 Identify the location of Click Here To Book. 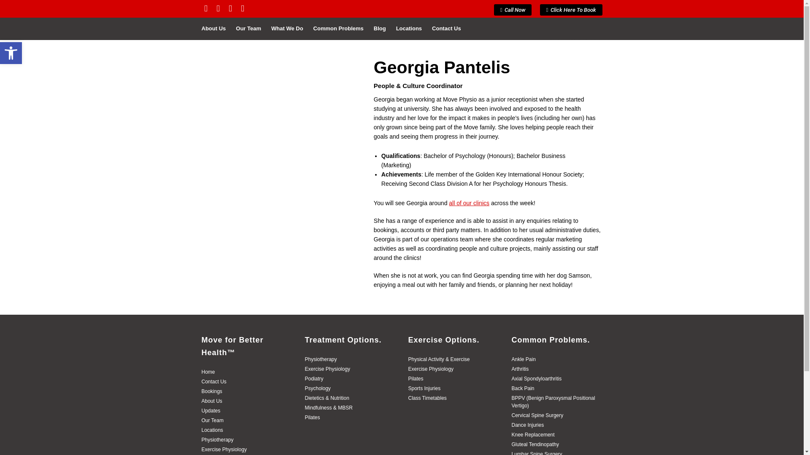
(571, 10).